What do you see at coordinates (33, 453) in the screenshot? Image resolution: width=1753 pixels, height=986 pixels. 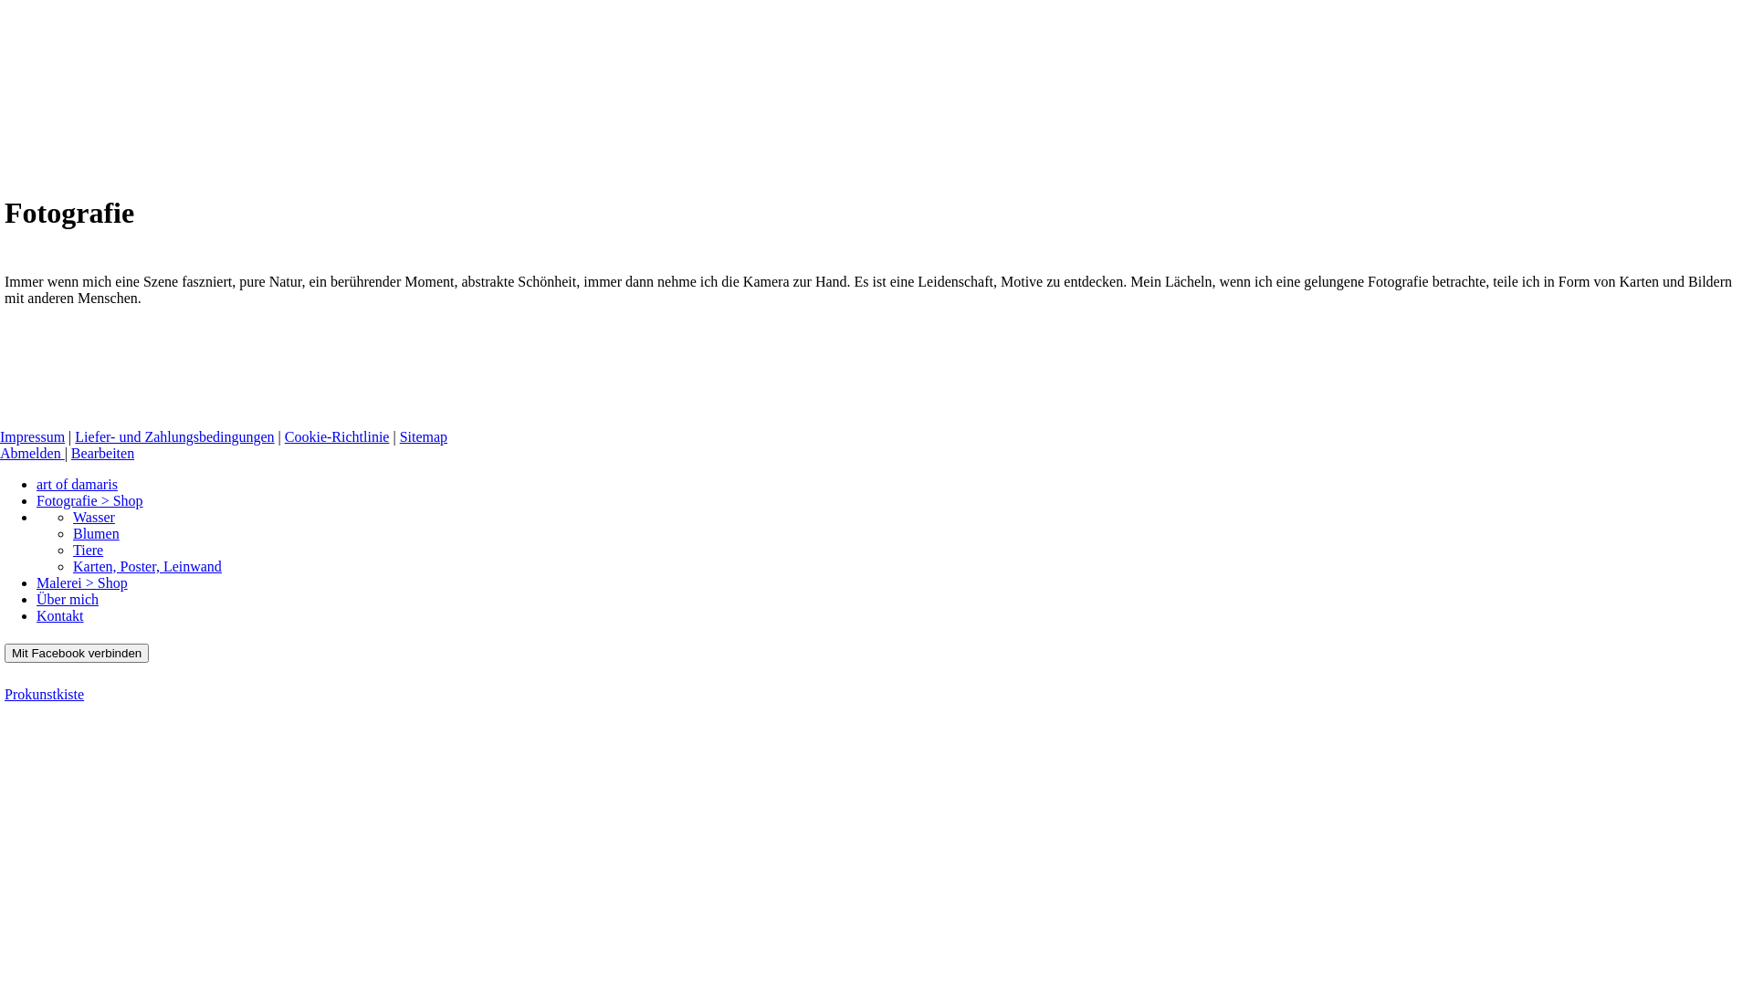 I see `Abmelden` at bounding box center [33, 453].